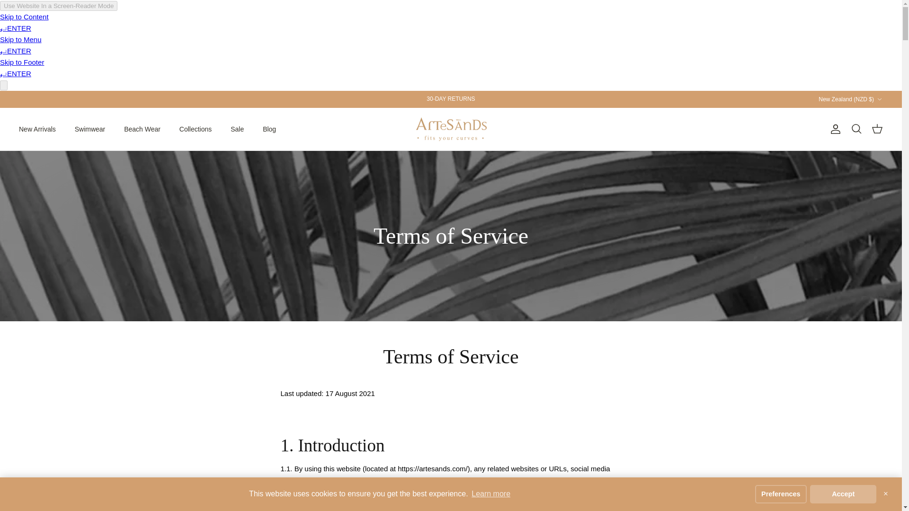 The image size is (909, 511). Describe the element at coordinates (490, 494) in the screenshot. I see `Learn more` at that location.